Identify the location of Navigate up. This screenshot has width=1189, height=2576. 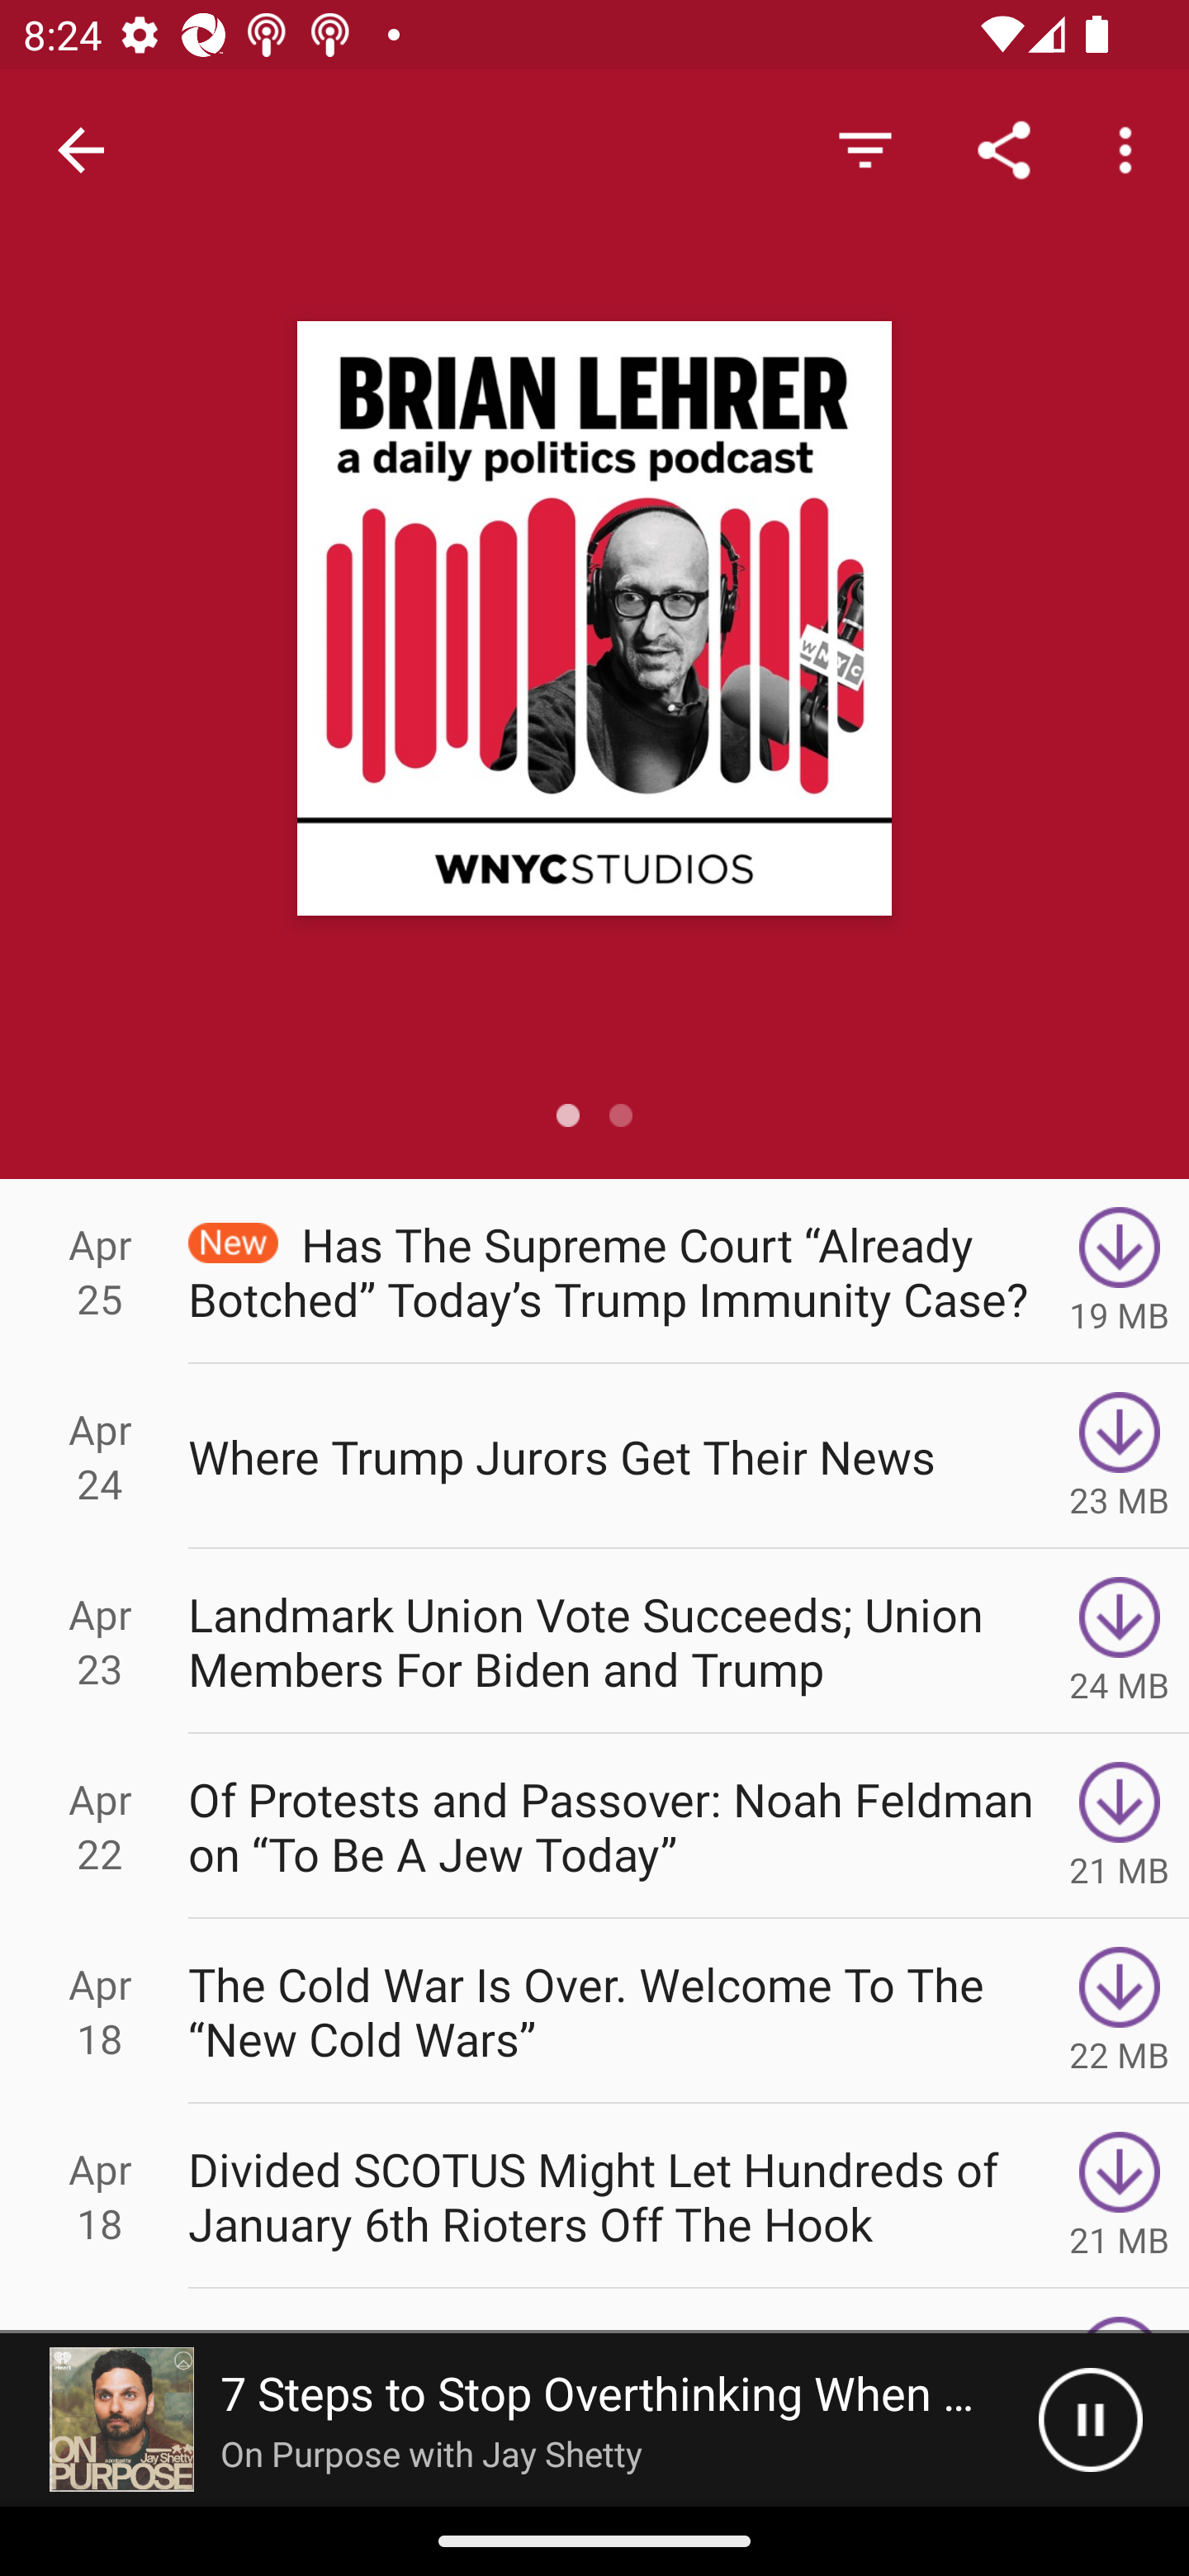
(81, 150).